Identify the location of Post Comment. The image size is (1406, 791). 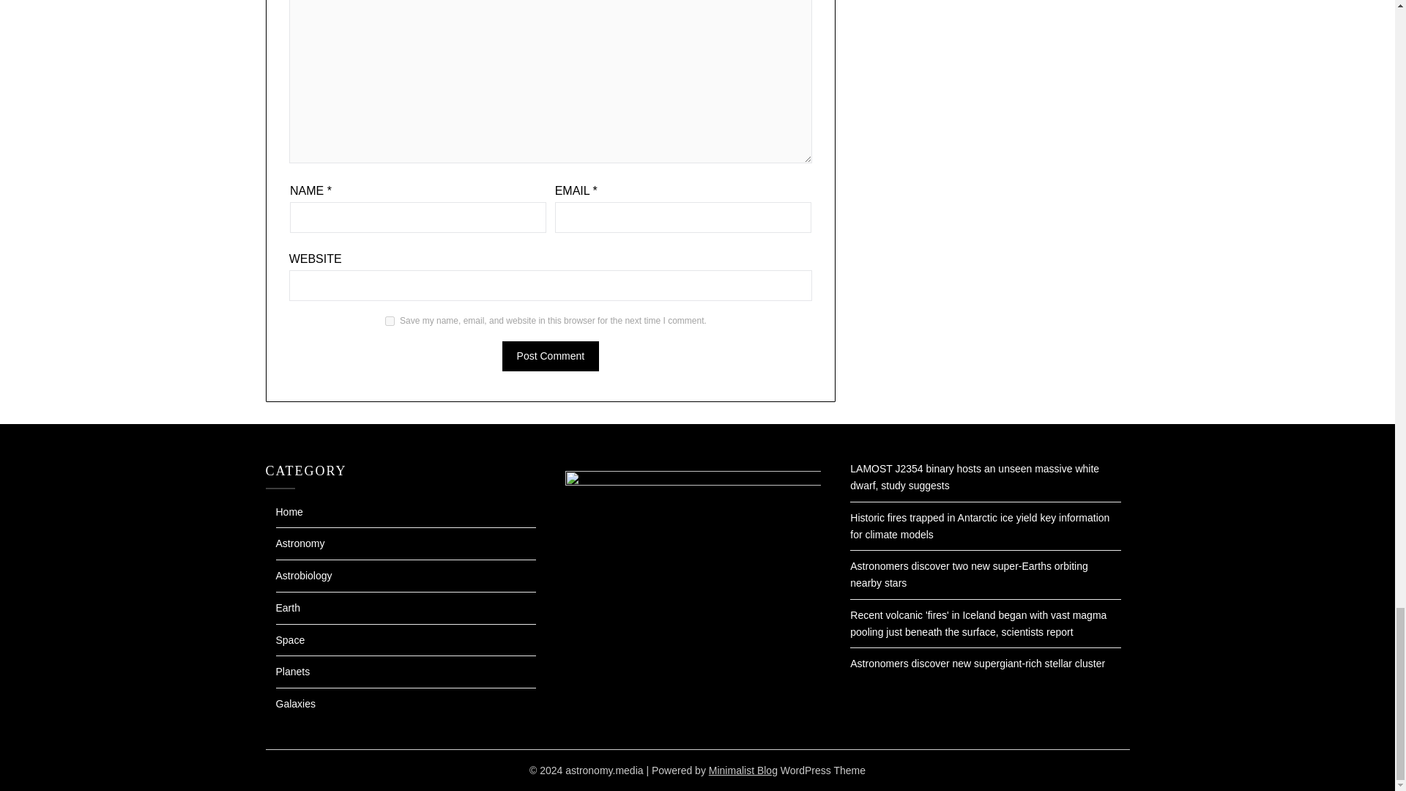
(551, 356).